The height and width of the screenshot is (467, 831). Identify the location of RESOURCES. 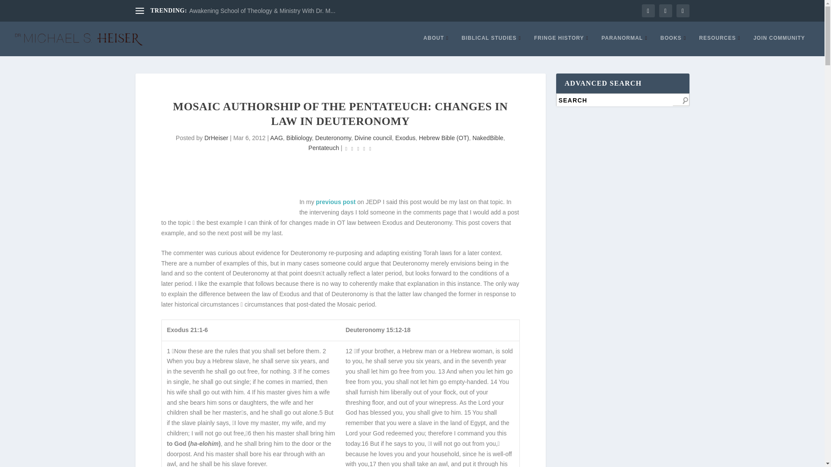
(719, 45).